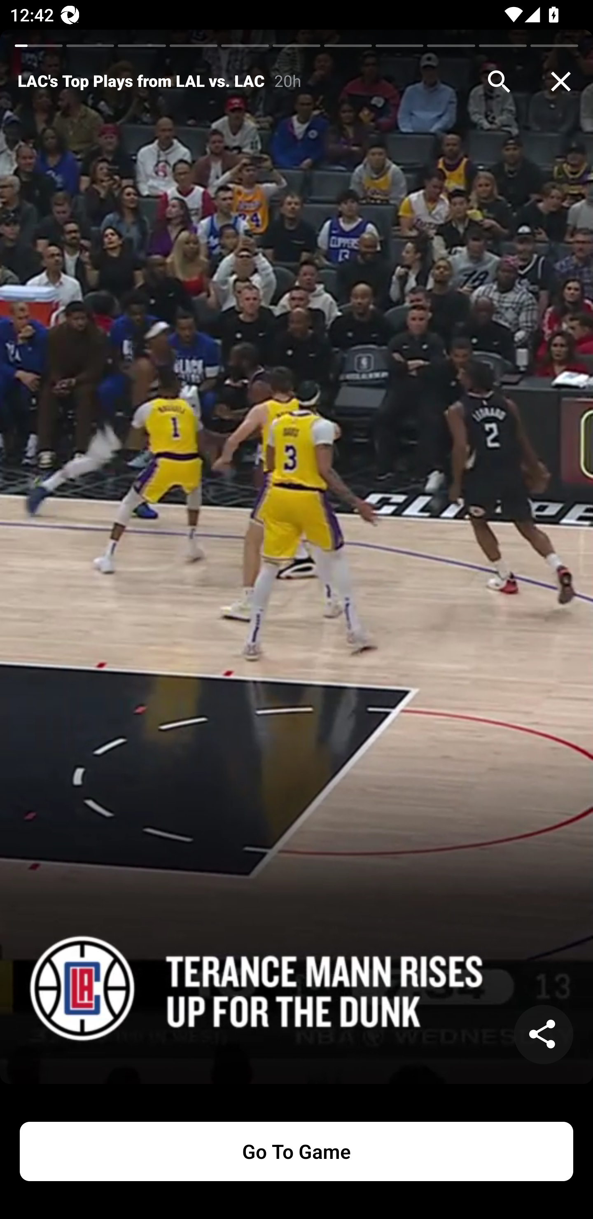 Image resolution: width=593 pixels, height=1219 pixels. Describe the element at coordinates (499, 82) in the screenshot. I see `search` at that location.